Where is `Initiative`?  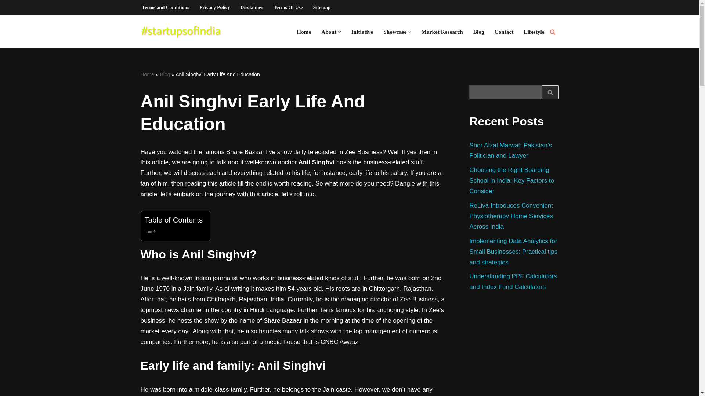 Initiative is located at coordinates (362, 32).